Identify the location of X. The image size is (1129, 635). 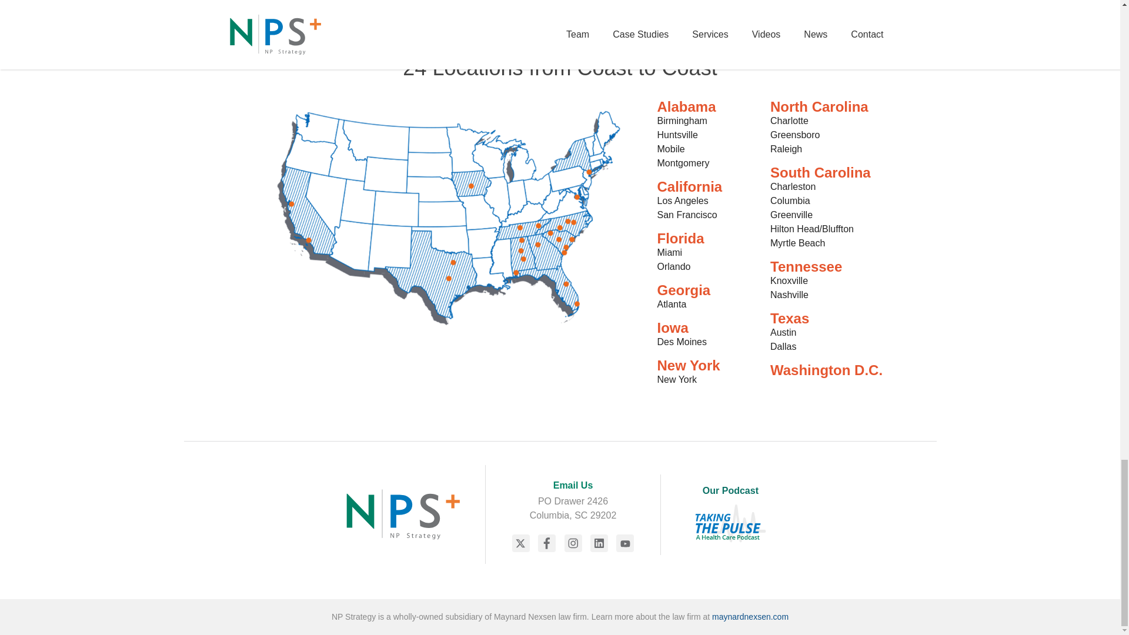
(521, 543).